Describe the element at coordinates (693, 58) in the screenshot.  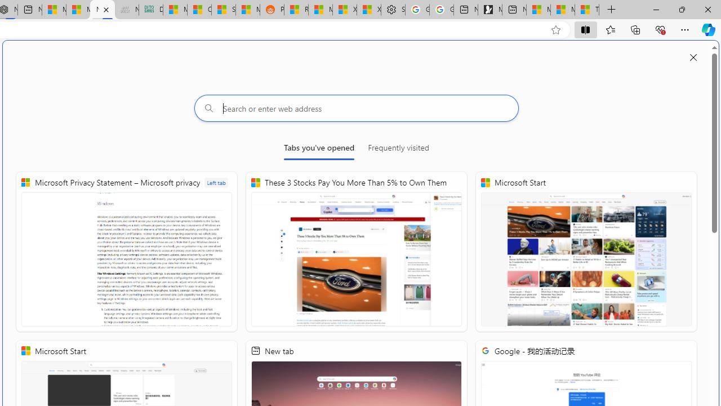
I see `Close split screen` at that location.